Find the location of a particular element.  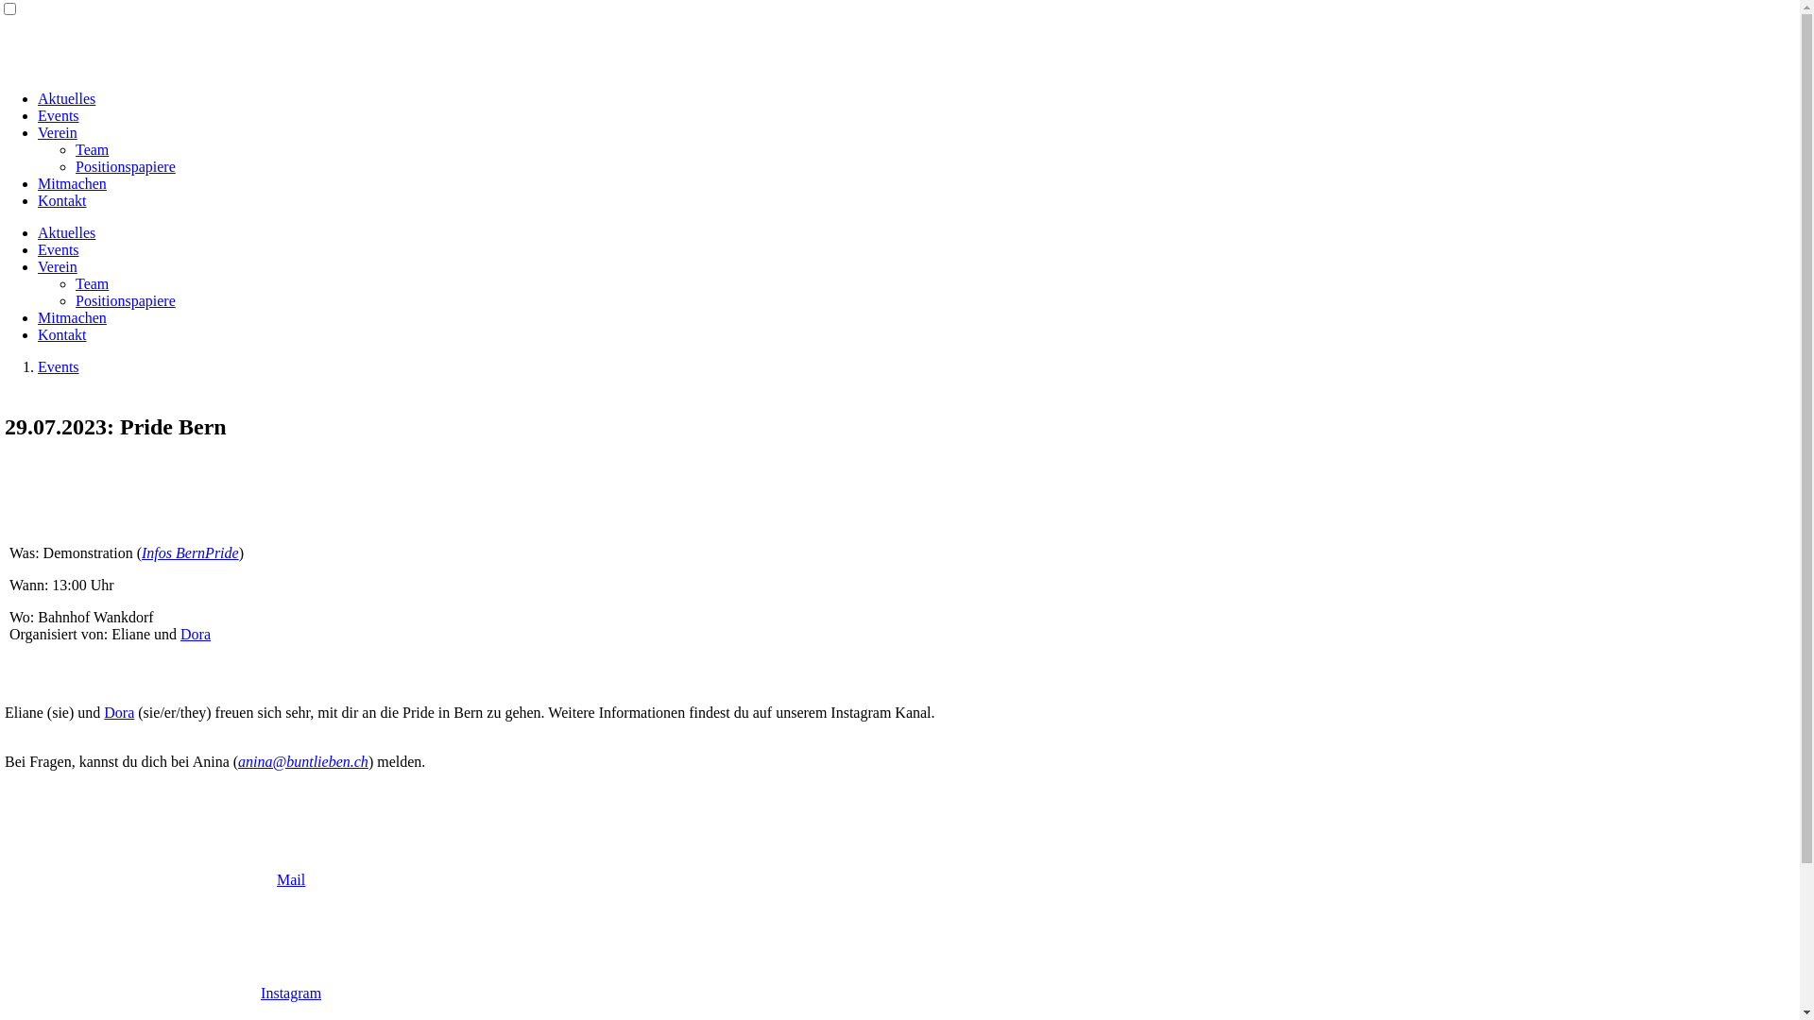

Events is located at coordinates (59, 249).